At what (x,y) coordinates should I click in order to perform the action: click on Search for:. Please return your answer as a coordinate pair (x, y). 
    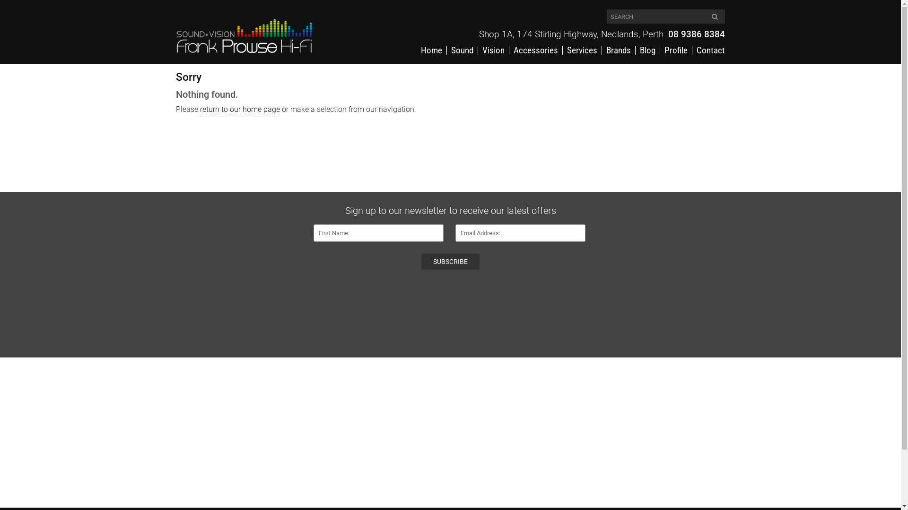
    Looking at the image, I should click on (666, 17).